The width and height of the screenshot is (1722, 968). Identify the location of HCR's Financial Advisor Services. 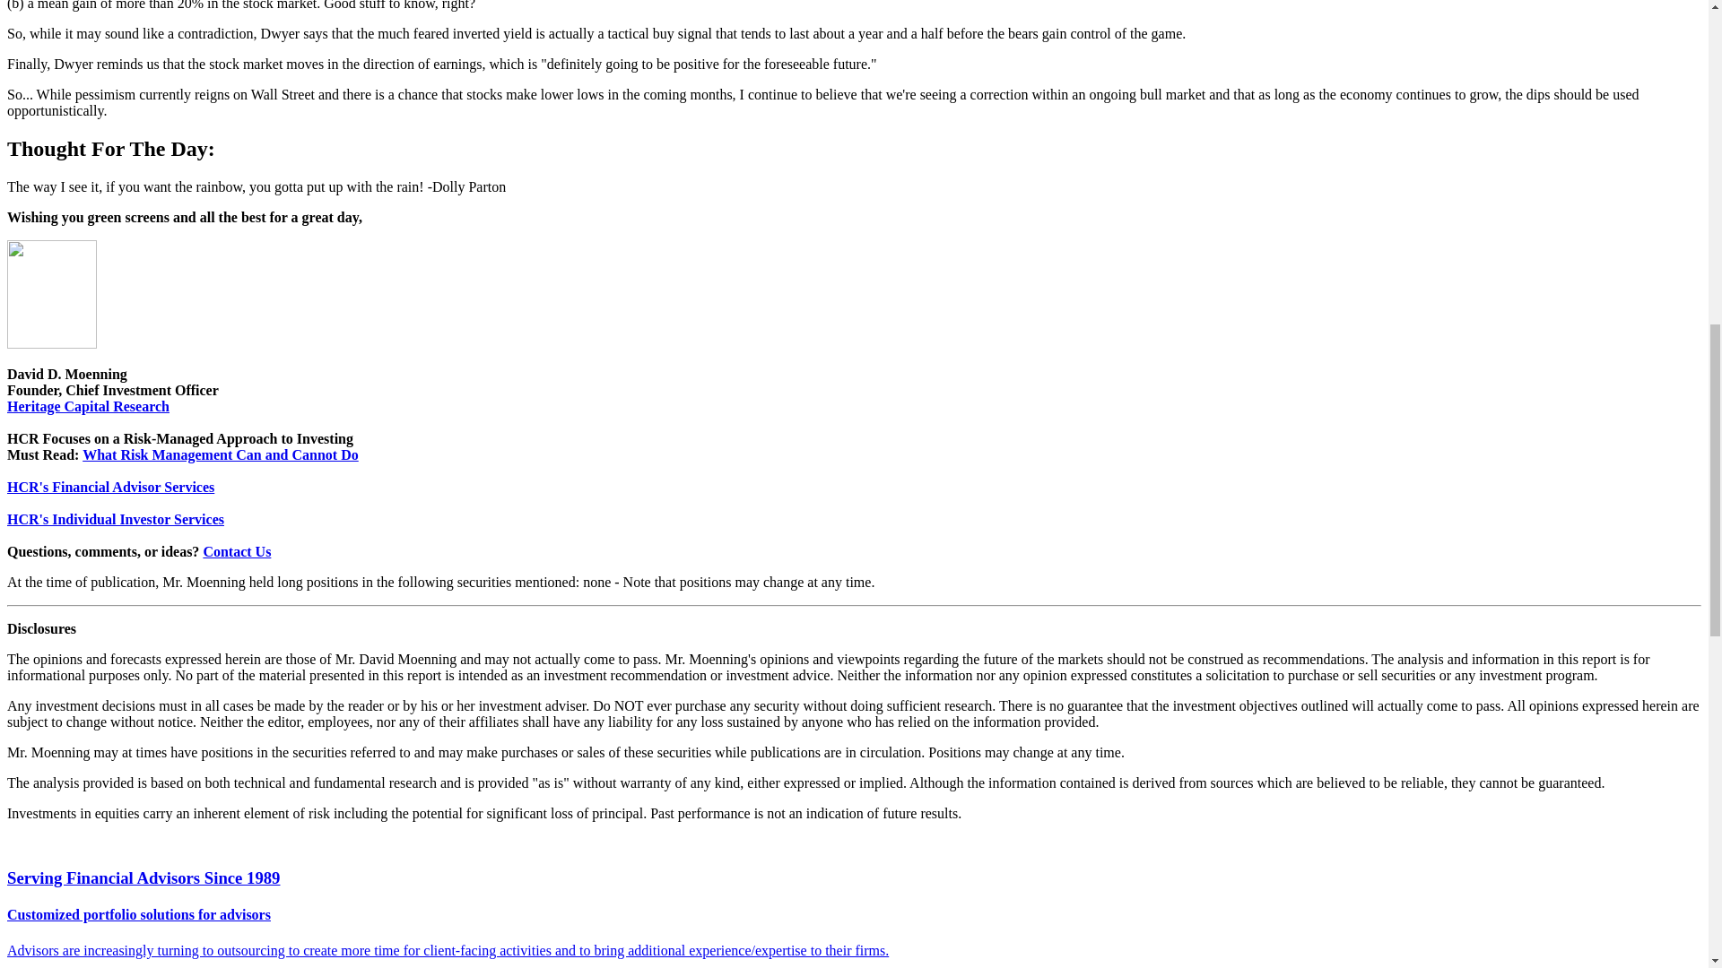
(109, 486).